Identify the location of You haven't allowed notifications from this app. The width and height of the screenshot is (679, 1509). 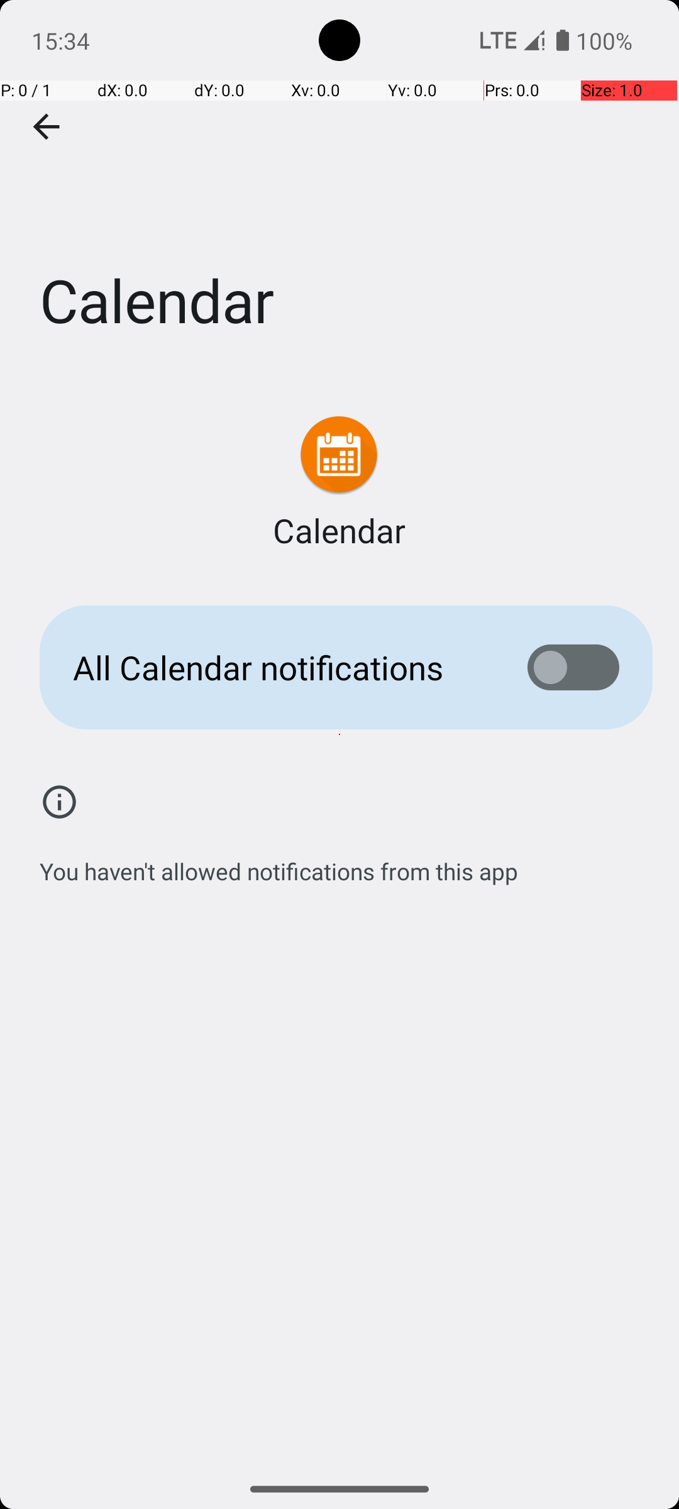
(279, 865).